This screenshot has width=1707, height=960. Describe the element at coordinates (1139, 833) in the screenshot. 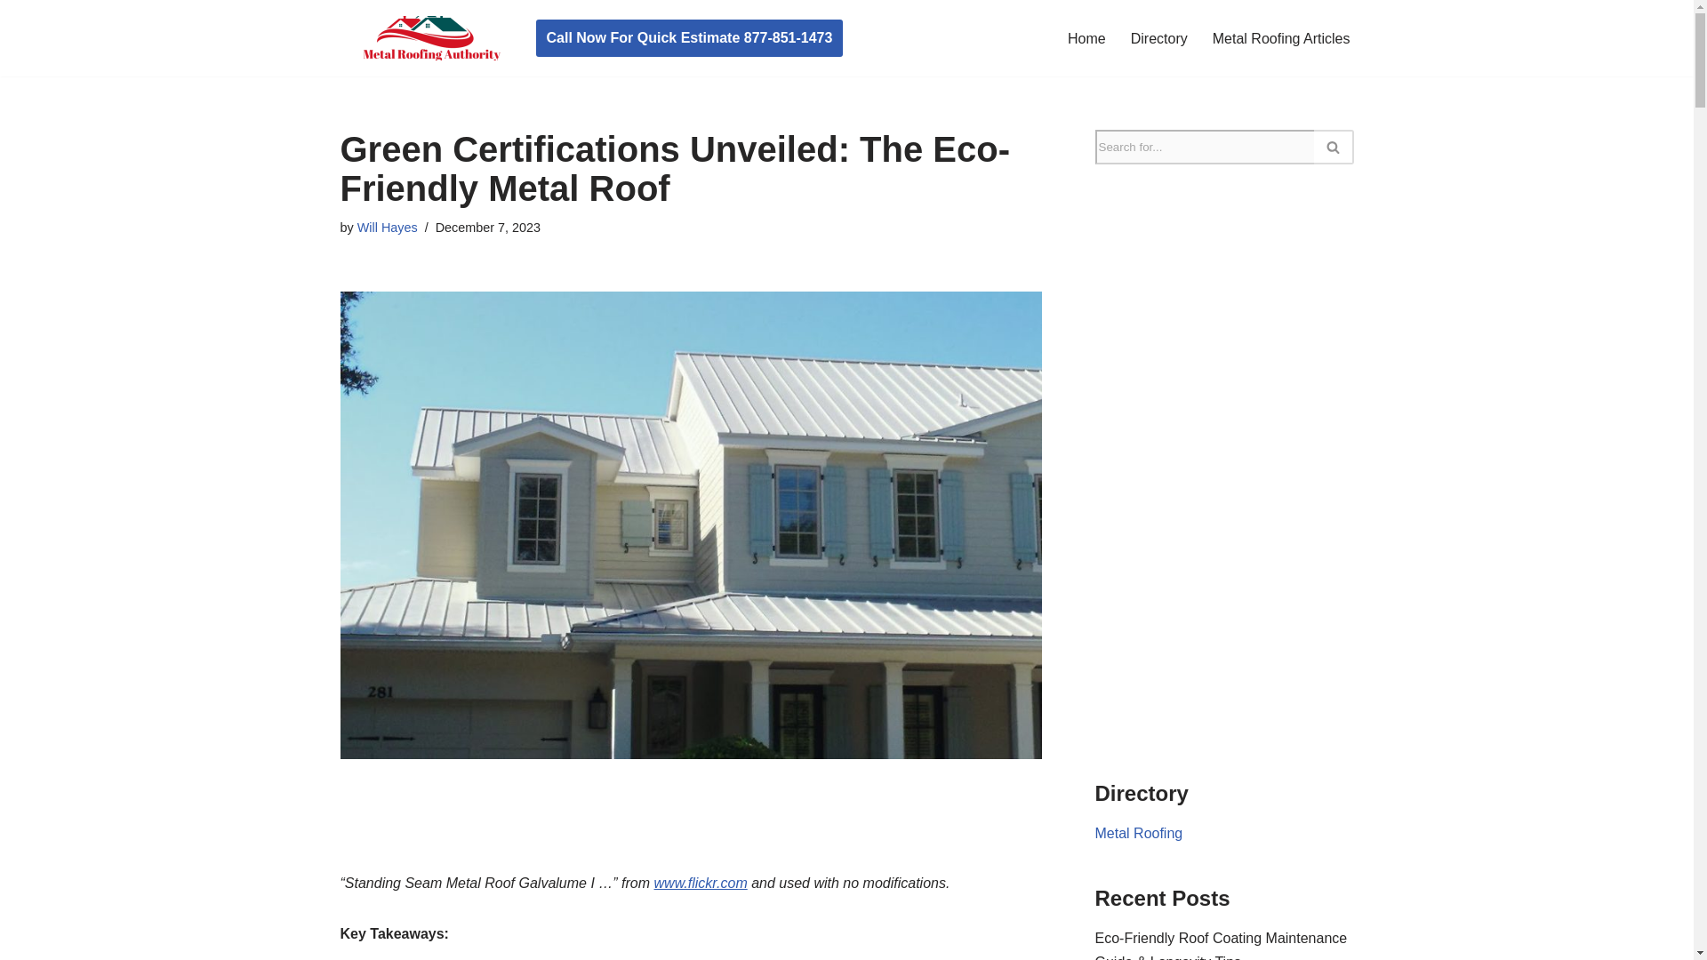

I see `Metal Roofing` at that location.